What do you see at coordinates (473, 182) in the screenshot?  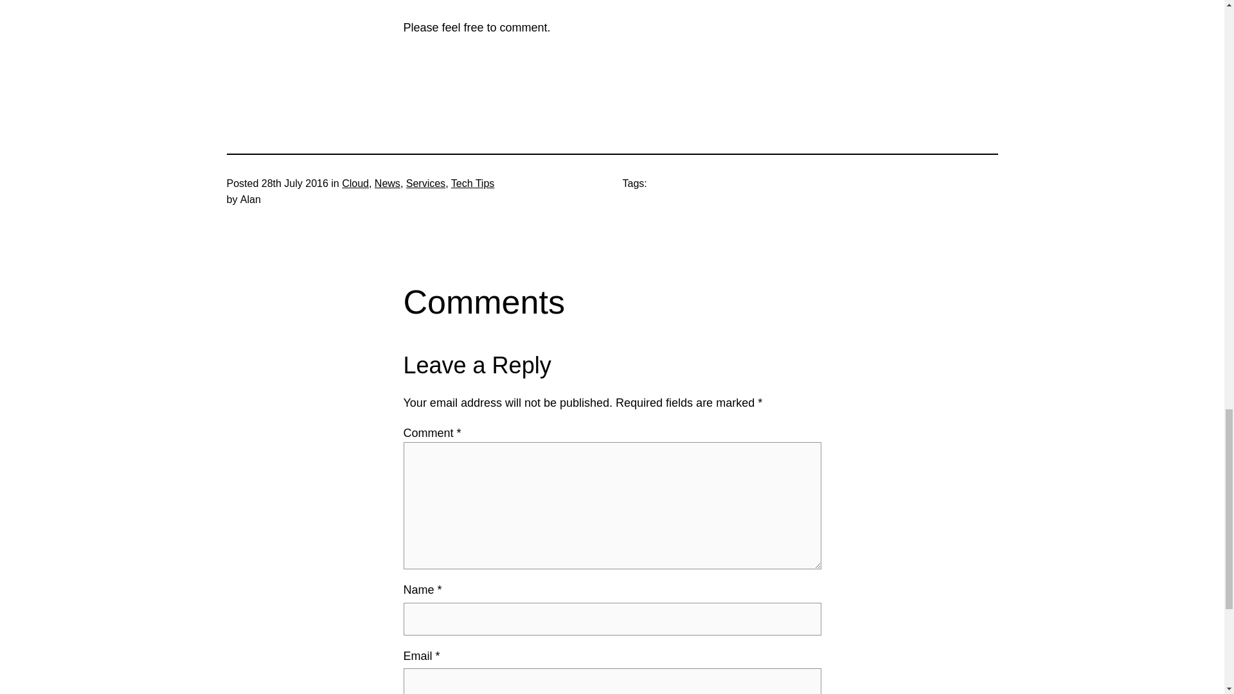 I see `Tech Tips` at bounding box center [473, 182].